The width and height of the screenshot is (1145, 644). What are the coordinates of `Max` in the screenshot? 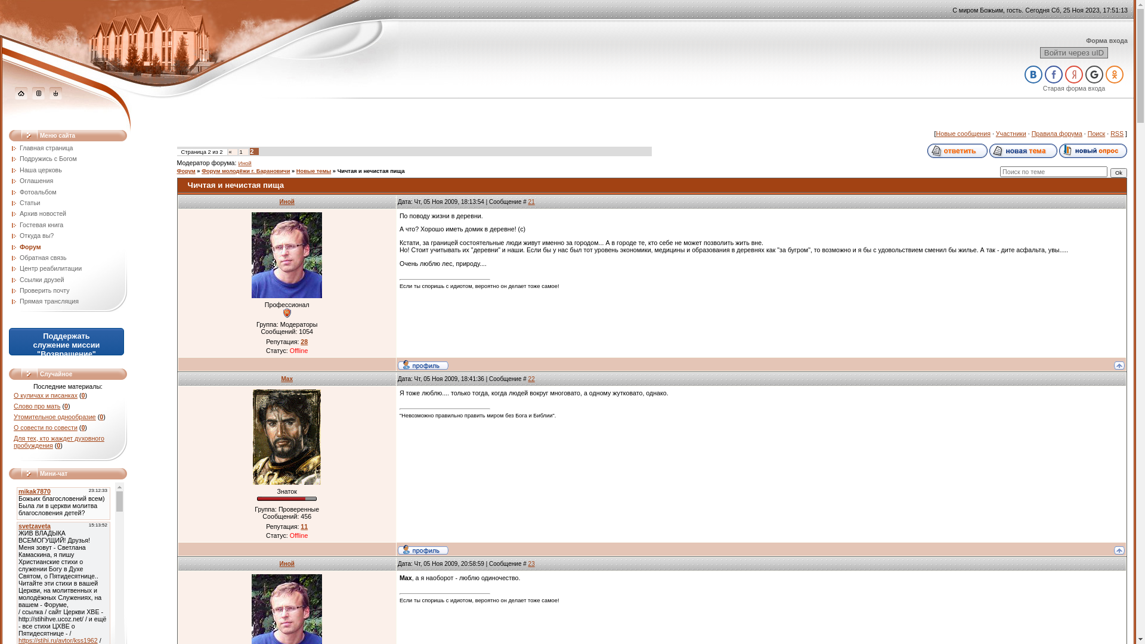 It's located at (286, 379).